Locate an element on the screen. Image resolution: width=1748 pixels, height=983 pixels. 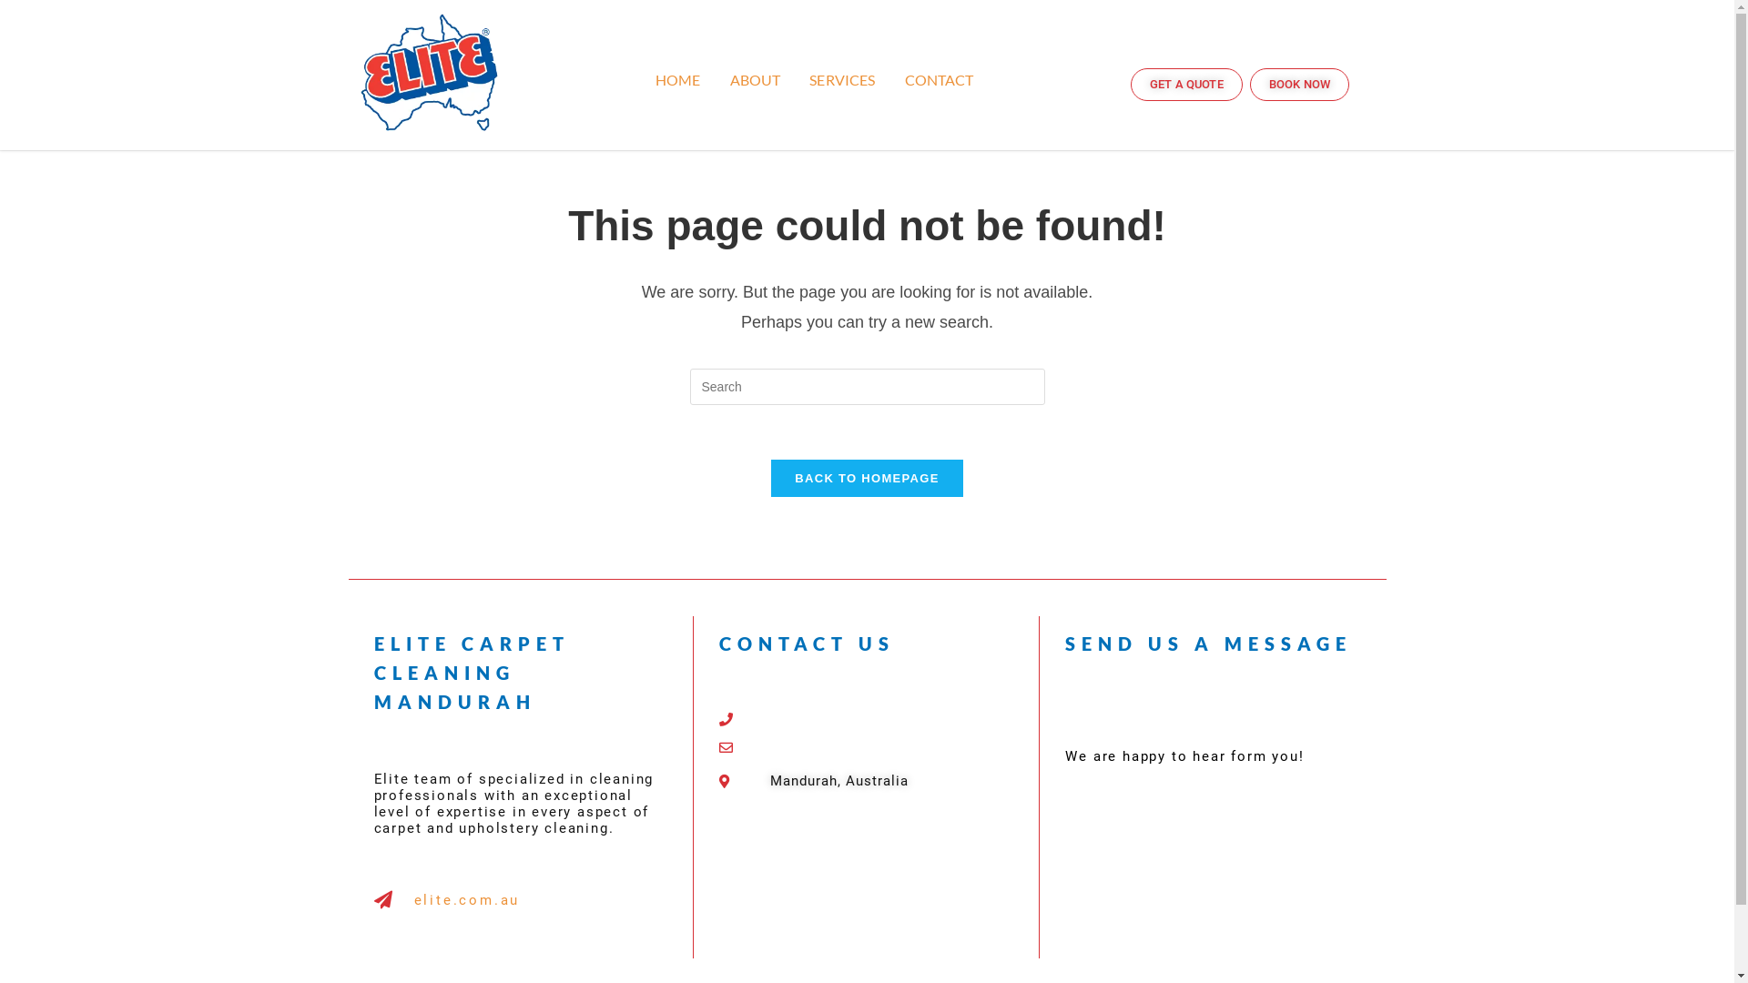
BOOK NOW is located at coordinates (1300, 85).